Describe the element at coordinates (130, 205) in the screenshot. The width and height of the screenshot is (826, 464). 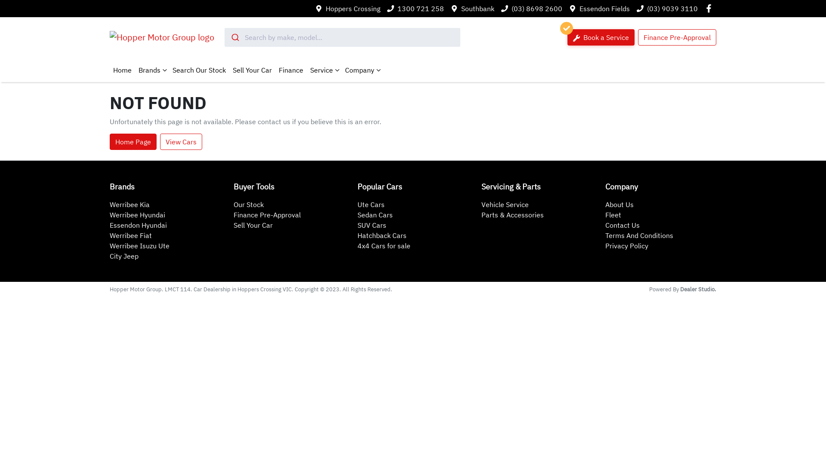
I see `Werribee Kia` at that location.